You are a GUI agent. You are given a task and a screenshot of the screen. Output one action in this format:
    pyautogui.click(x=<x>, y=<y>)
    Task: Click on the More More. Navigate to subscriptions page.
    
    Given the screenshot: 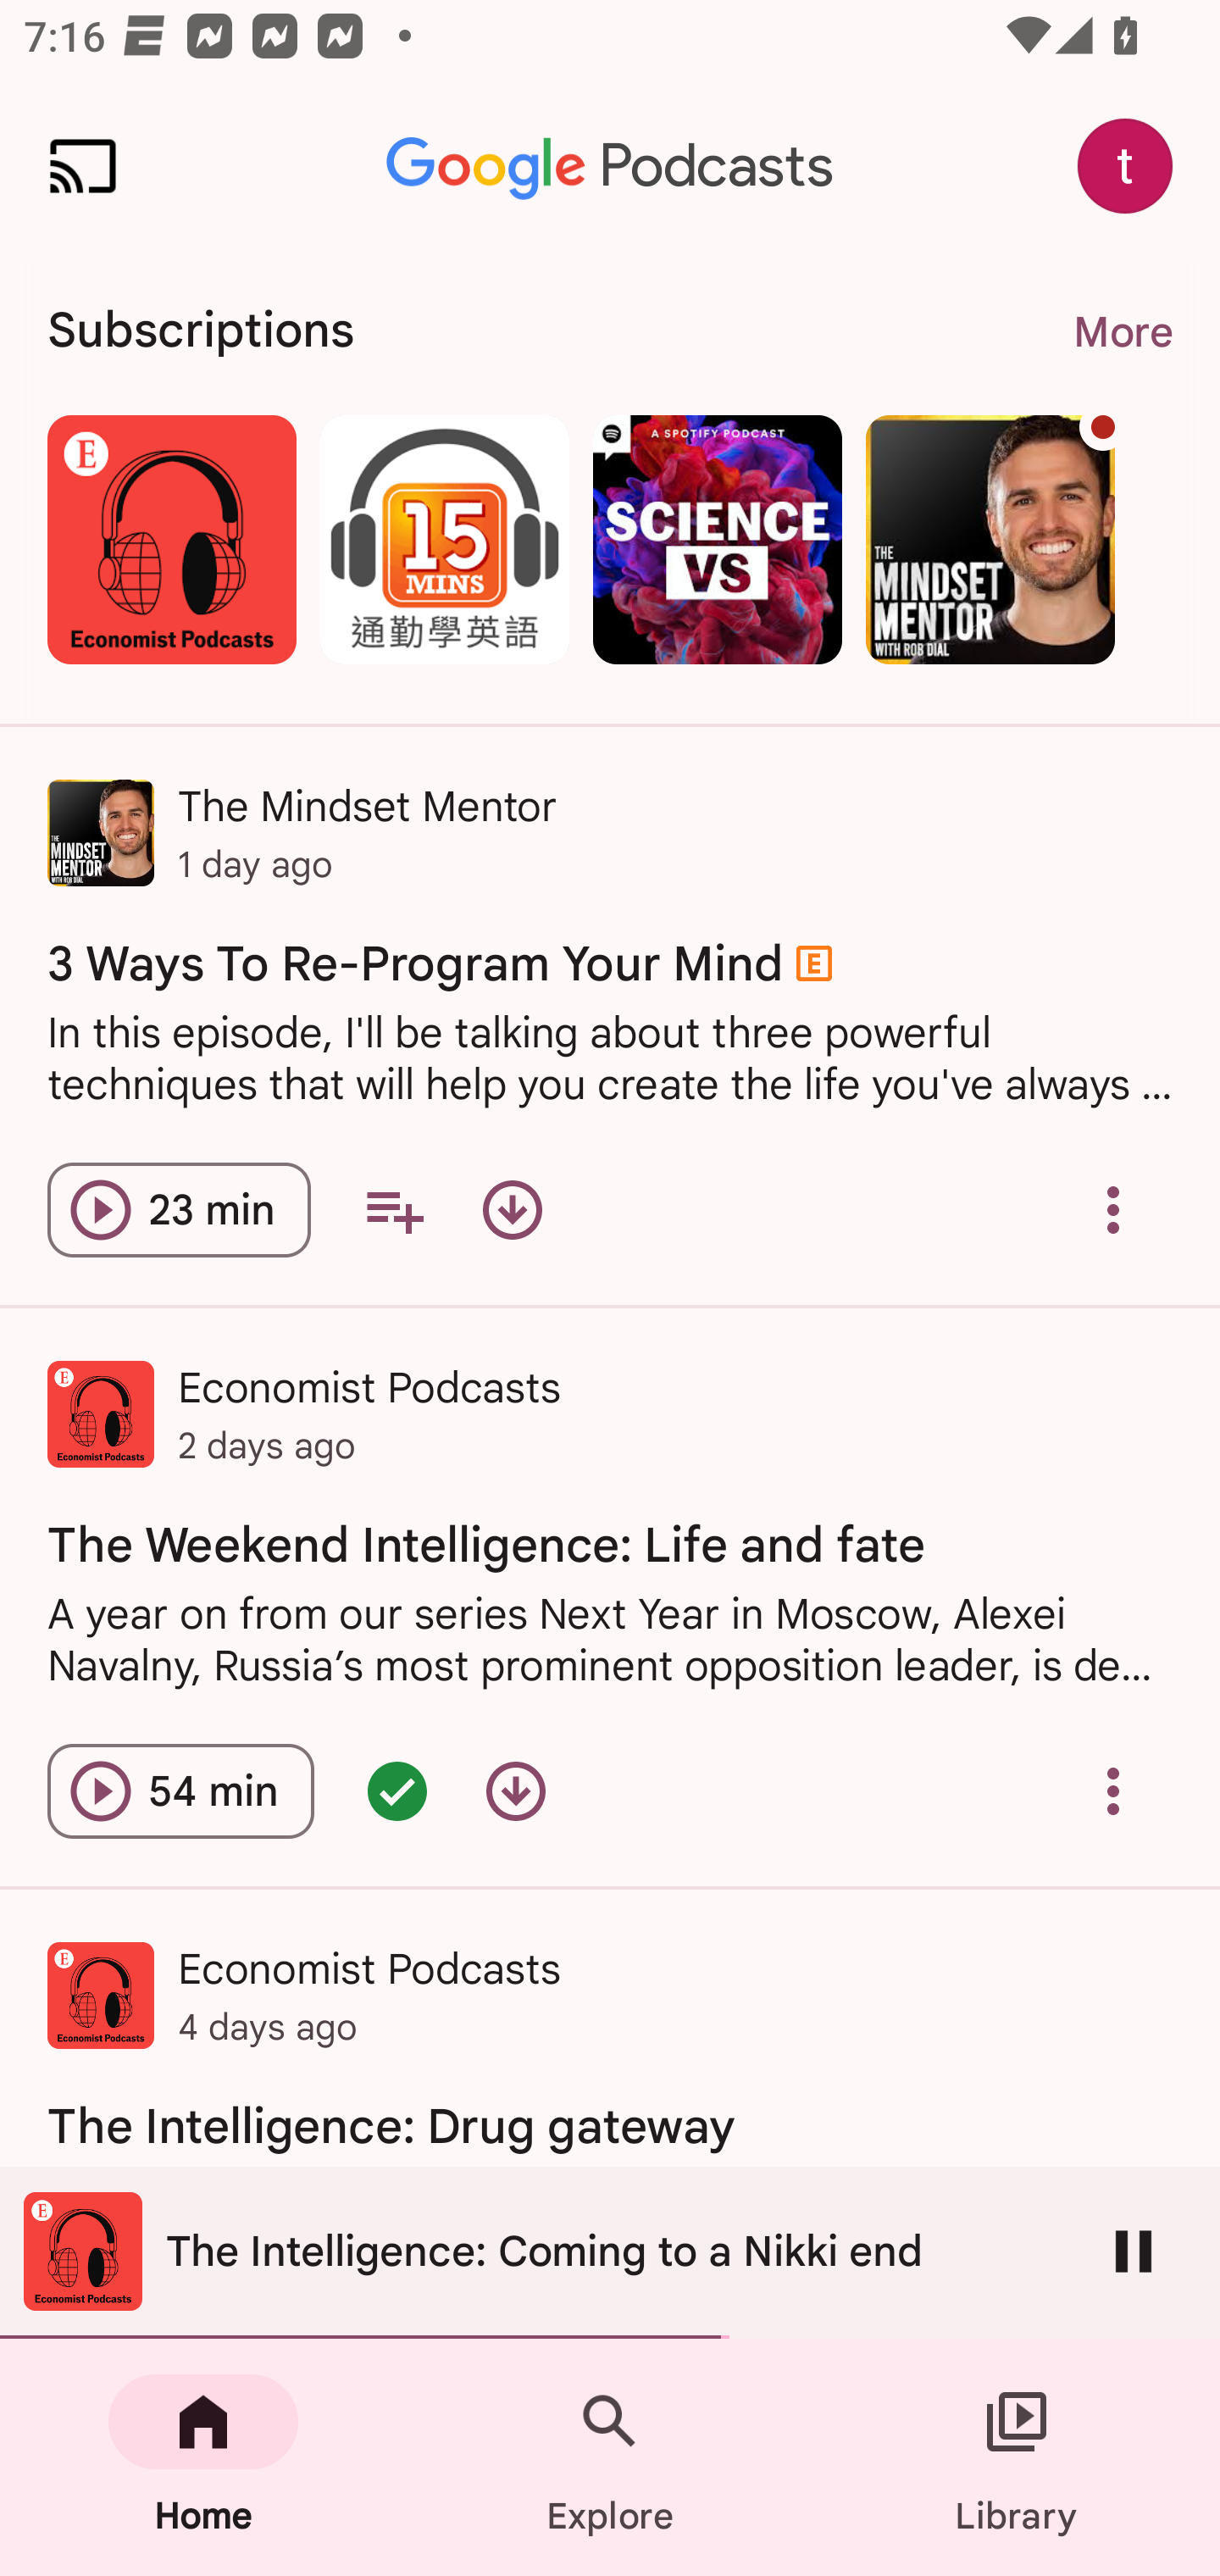 What is the action you would take?
    pyautogui.click(x=1122, y=332)
    